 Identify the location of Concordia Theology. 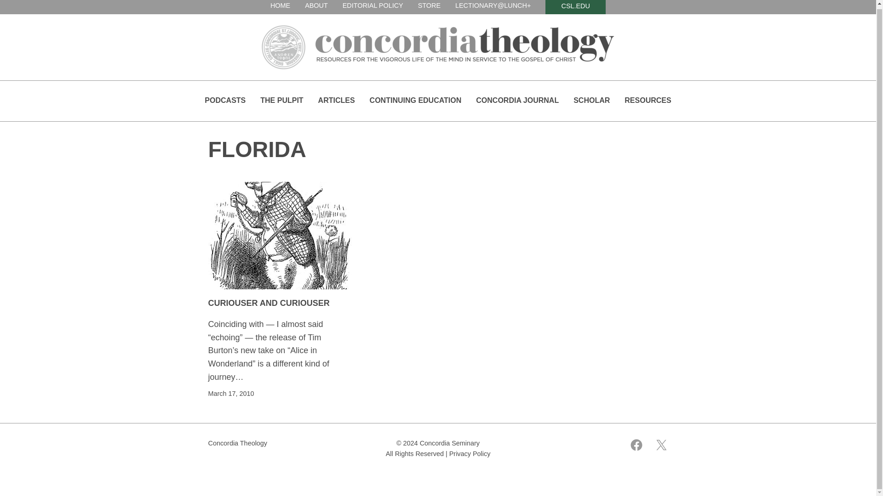
(237, 443).